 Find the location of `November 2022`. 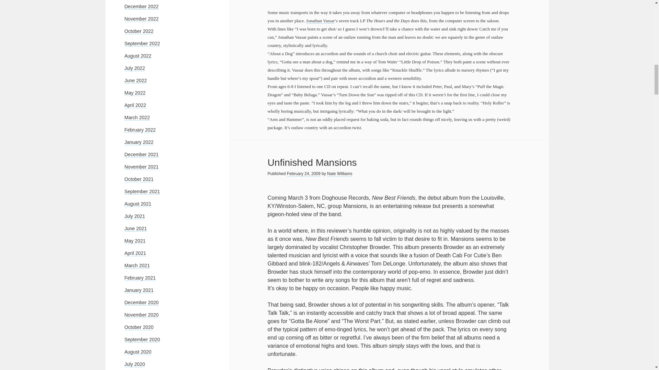

November 2022 is located at coordinates (141, 19).